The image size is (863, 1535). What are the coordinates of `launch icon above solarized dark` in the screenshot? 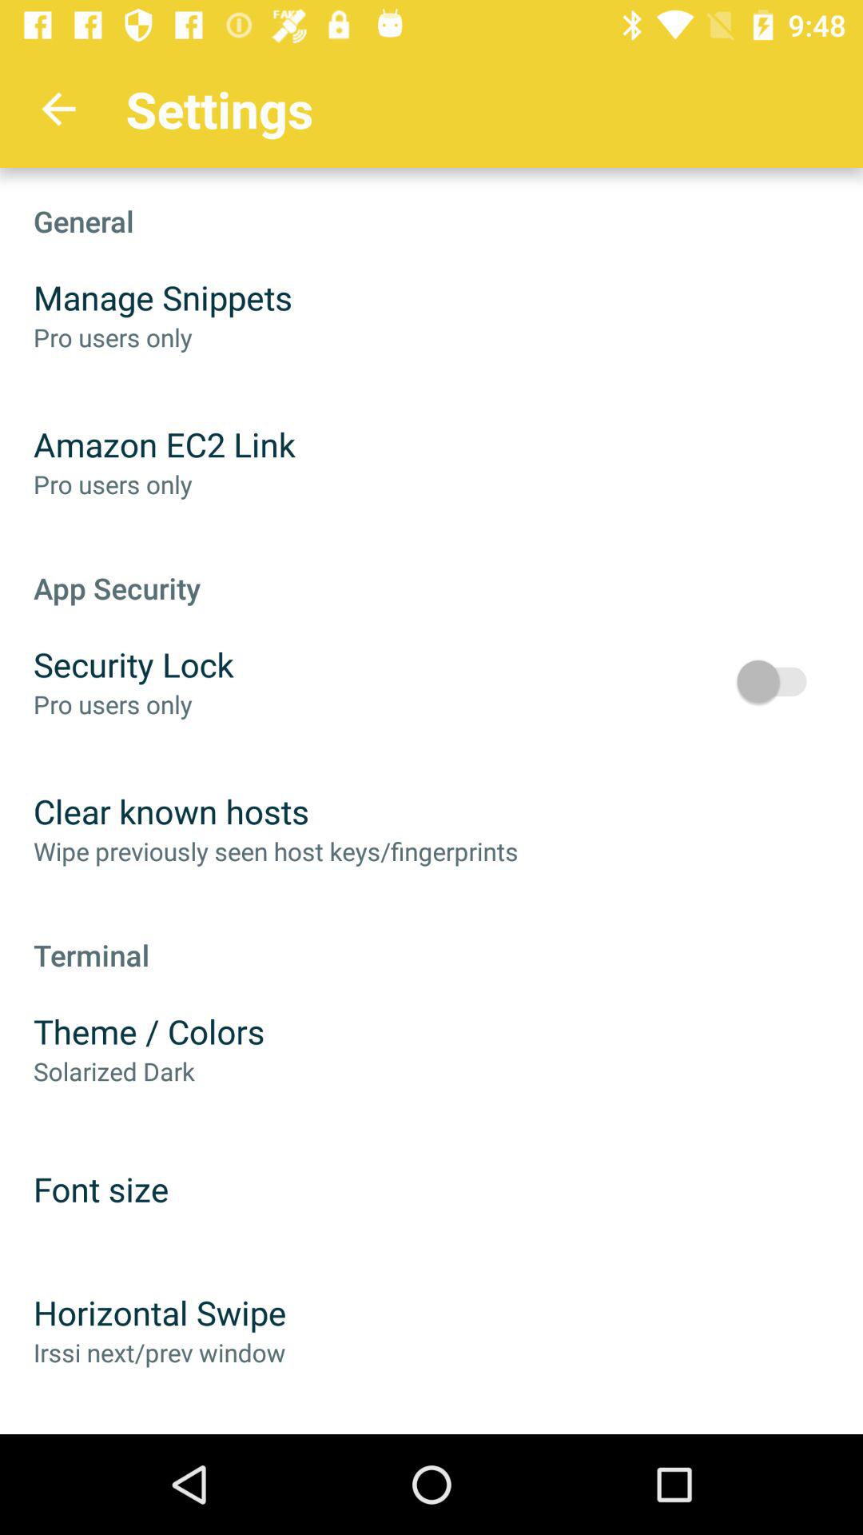 It's located at (149, 1031).